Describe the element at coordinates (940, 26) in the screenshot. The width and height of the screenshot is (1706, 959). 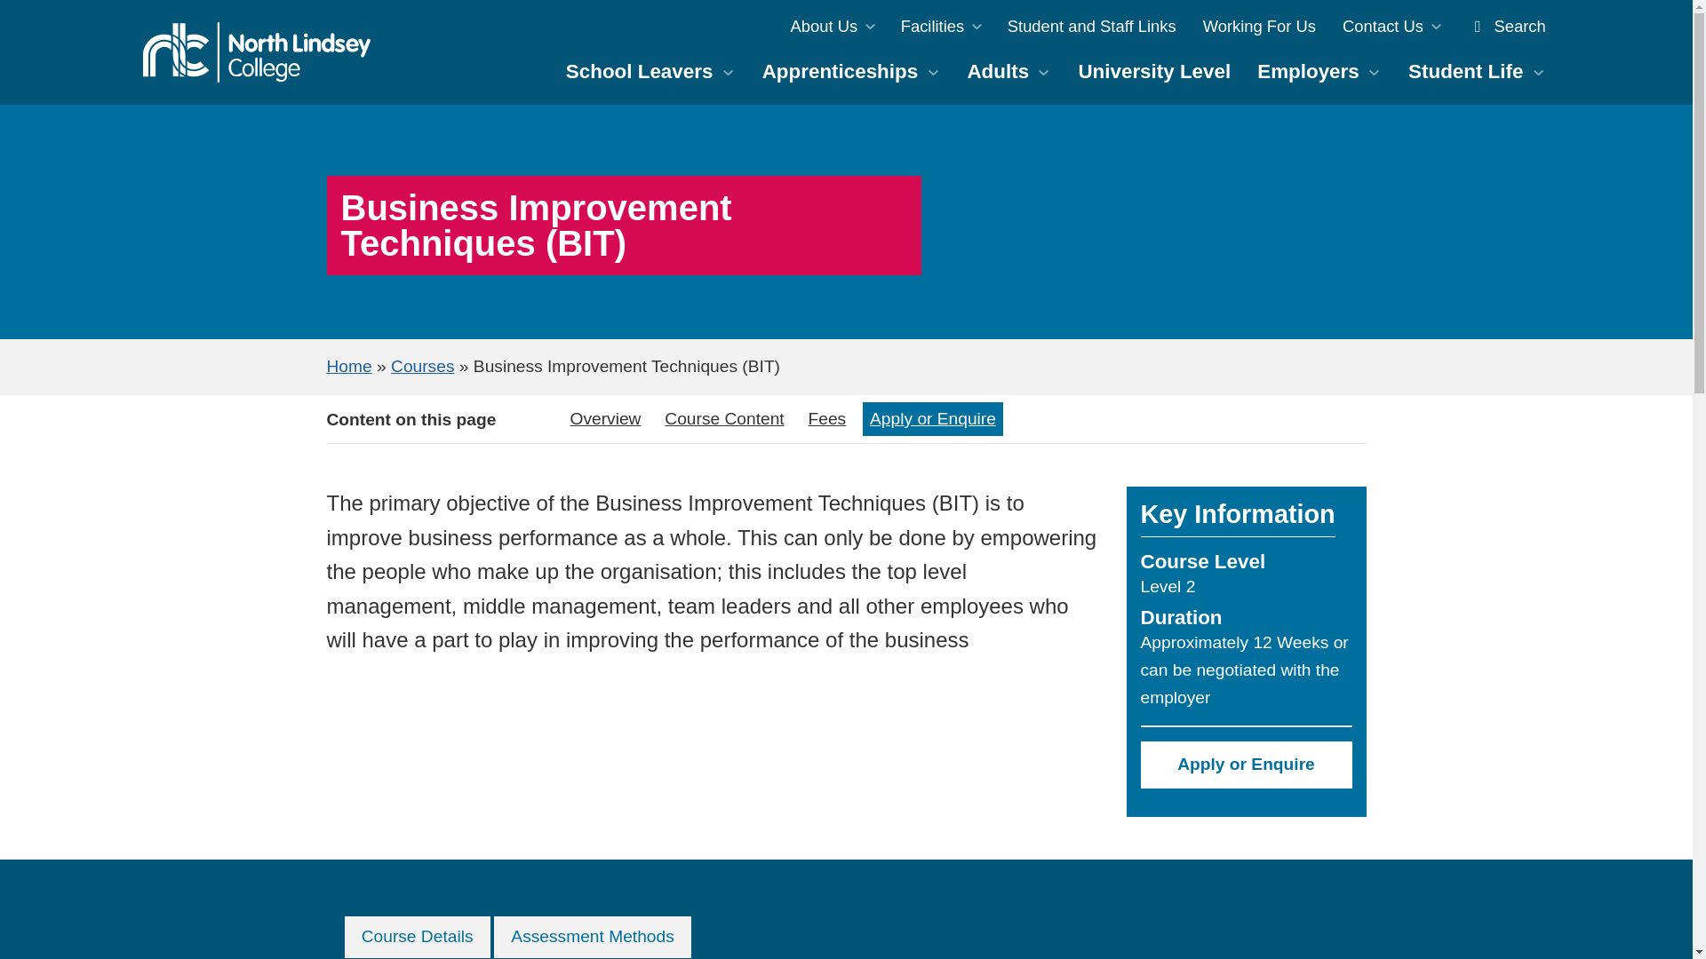
I see `Facilities` at that location.